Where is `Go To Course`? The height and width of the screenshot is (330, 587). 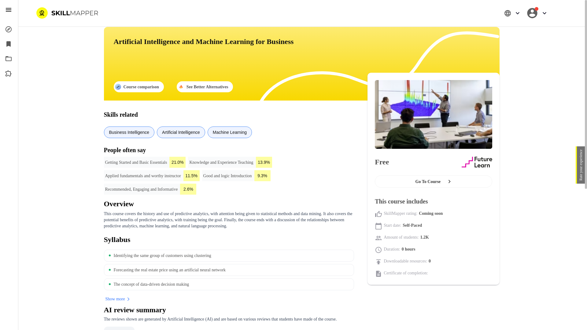
Go To Course is located at coordinates (433, 182).